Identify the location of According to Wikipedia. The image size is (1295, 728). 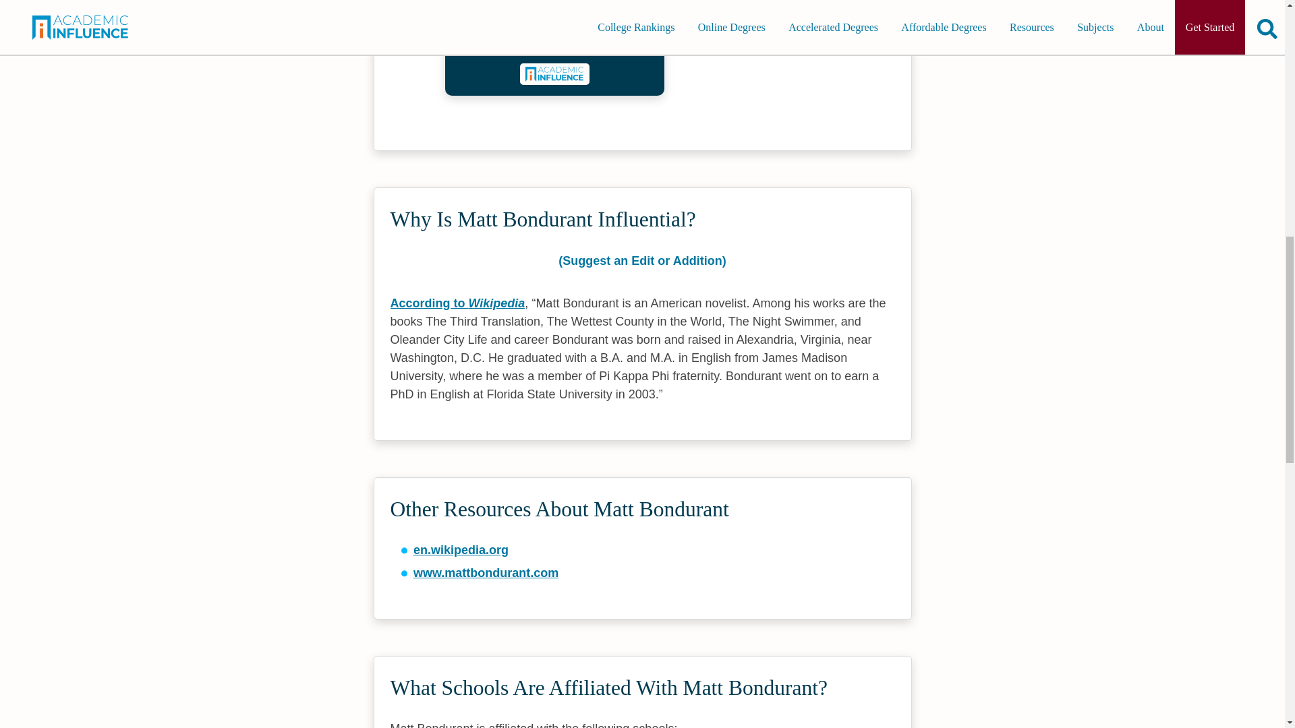
(457, 303).